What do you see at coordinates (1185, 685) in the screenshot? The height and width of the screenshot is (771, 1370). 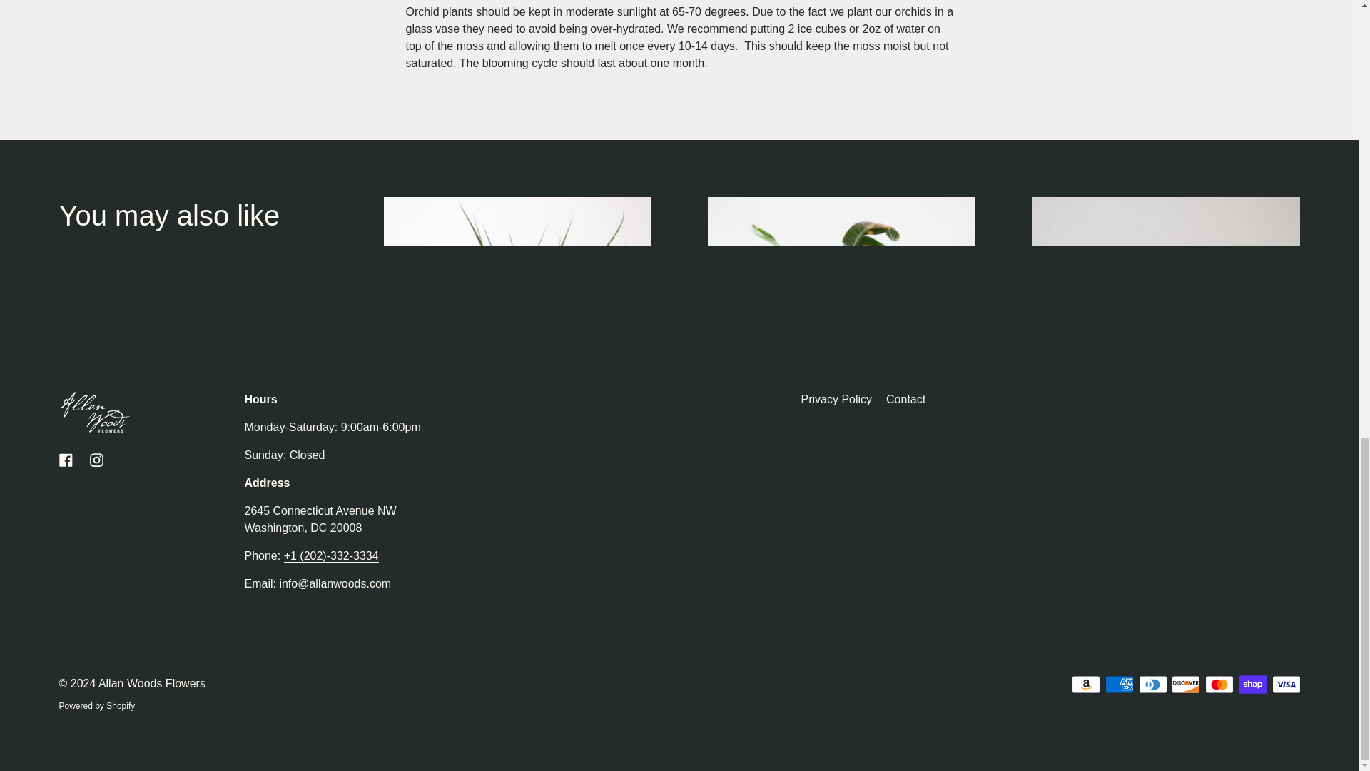 I see `Discover` at bounding box center [1185, 685].